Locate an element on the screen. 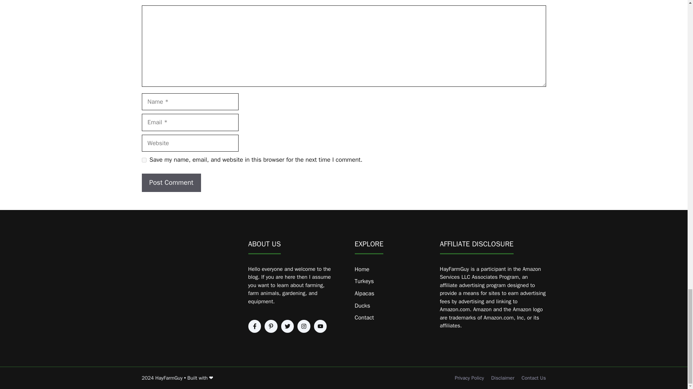 The image size is (693, 389). Post Comment is located at coordinates (171, 183).